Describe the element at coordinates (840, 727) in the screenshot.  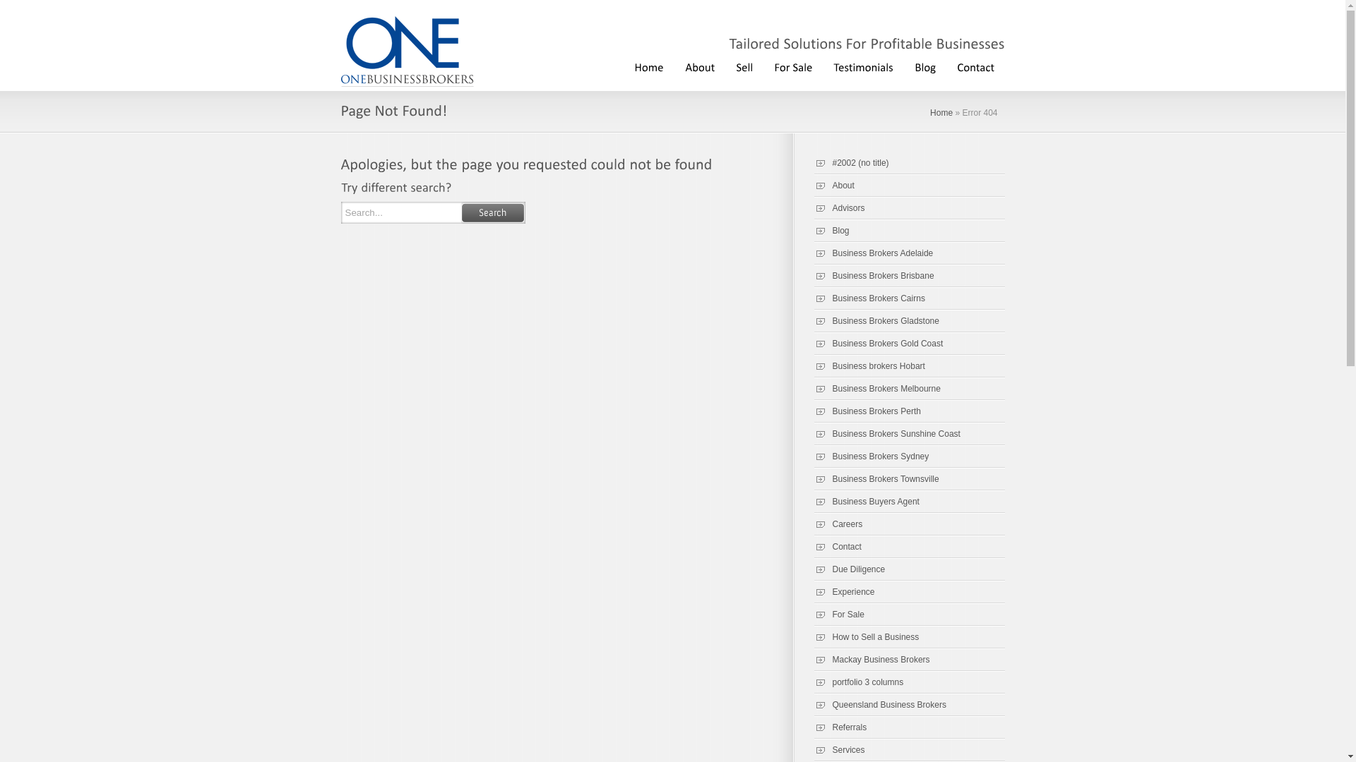
I see `Referrals` at that location.